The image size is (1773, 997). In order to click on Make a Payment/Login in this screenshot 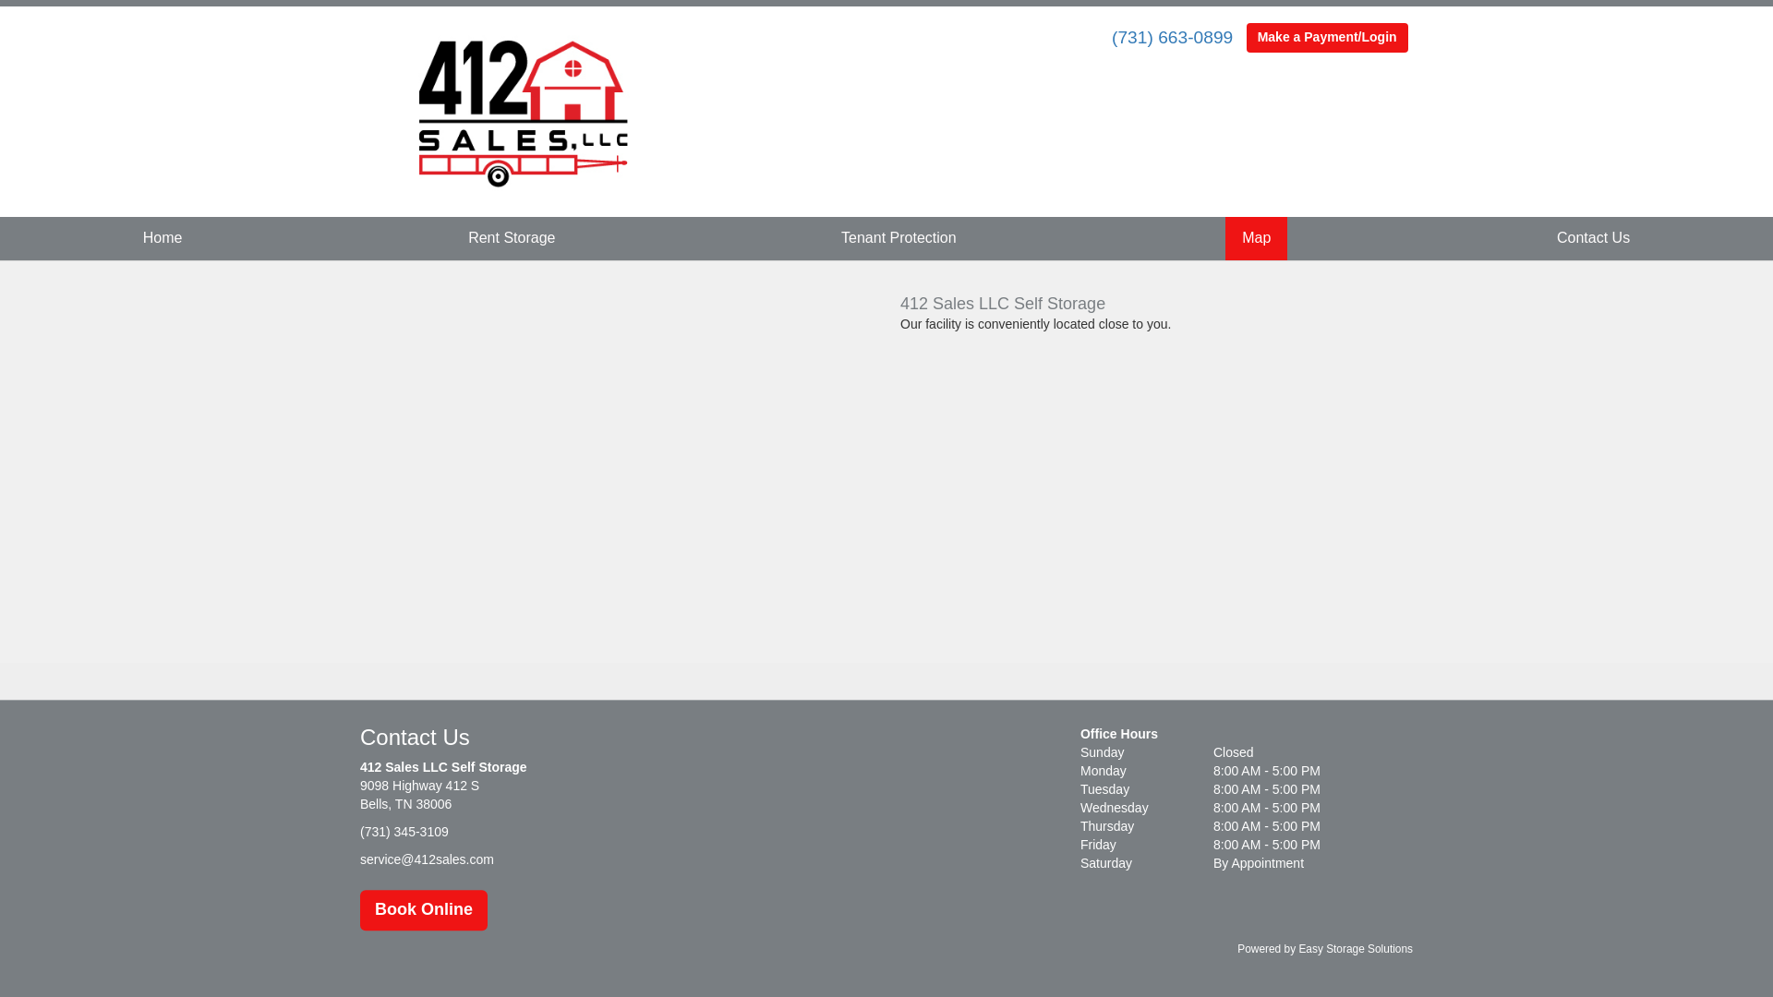, I will do `click(1328, 38)`.